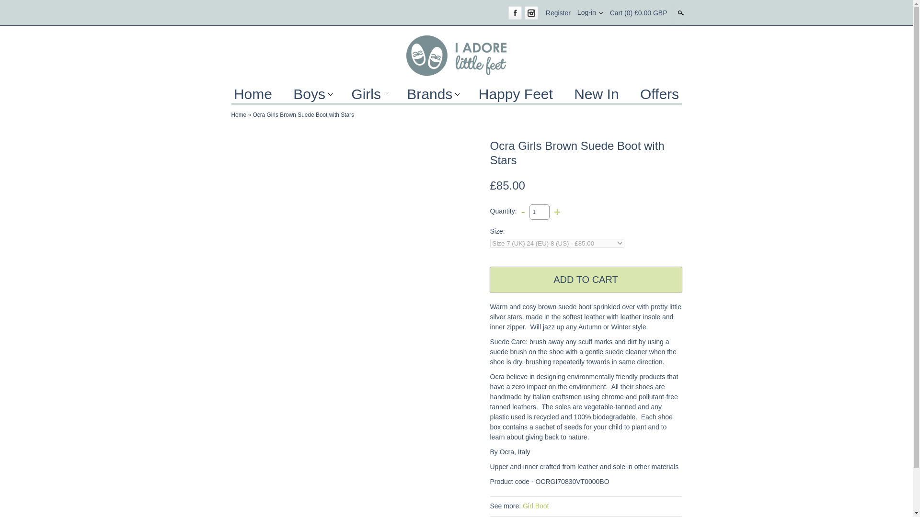 The height and width of the screenshot is (517, 920). Describe the element at coordinates (311, 94) in the screenshot. I see `Boys` at that location.